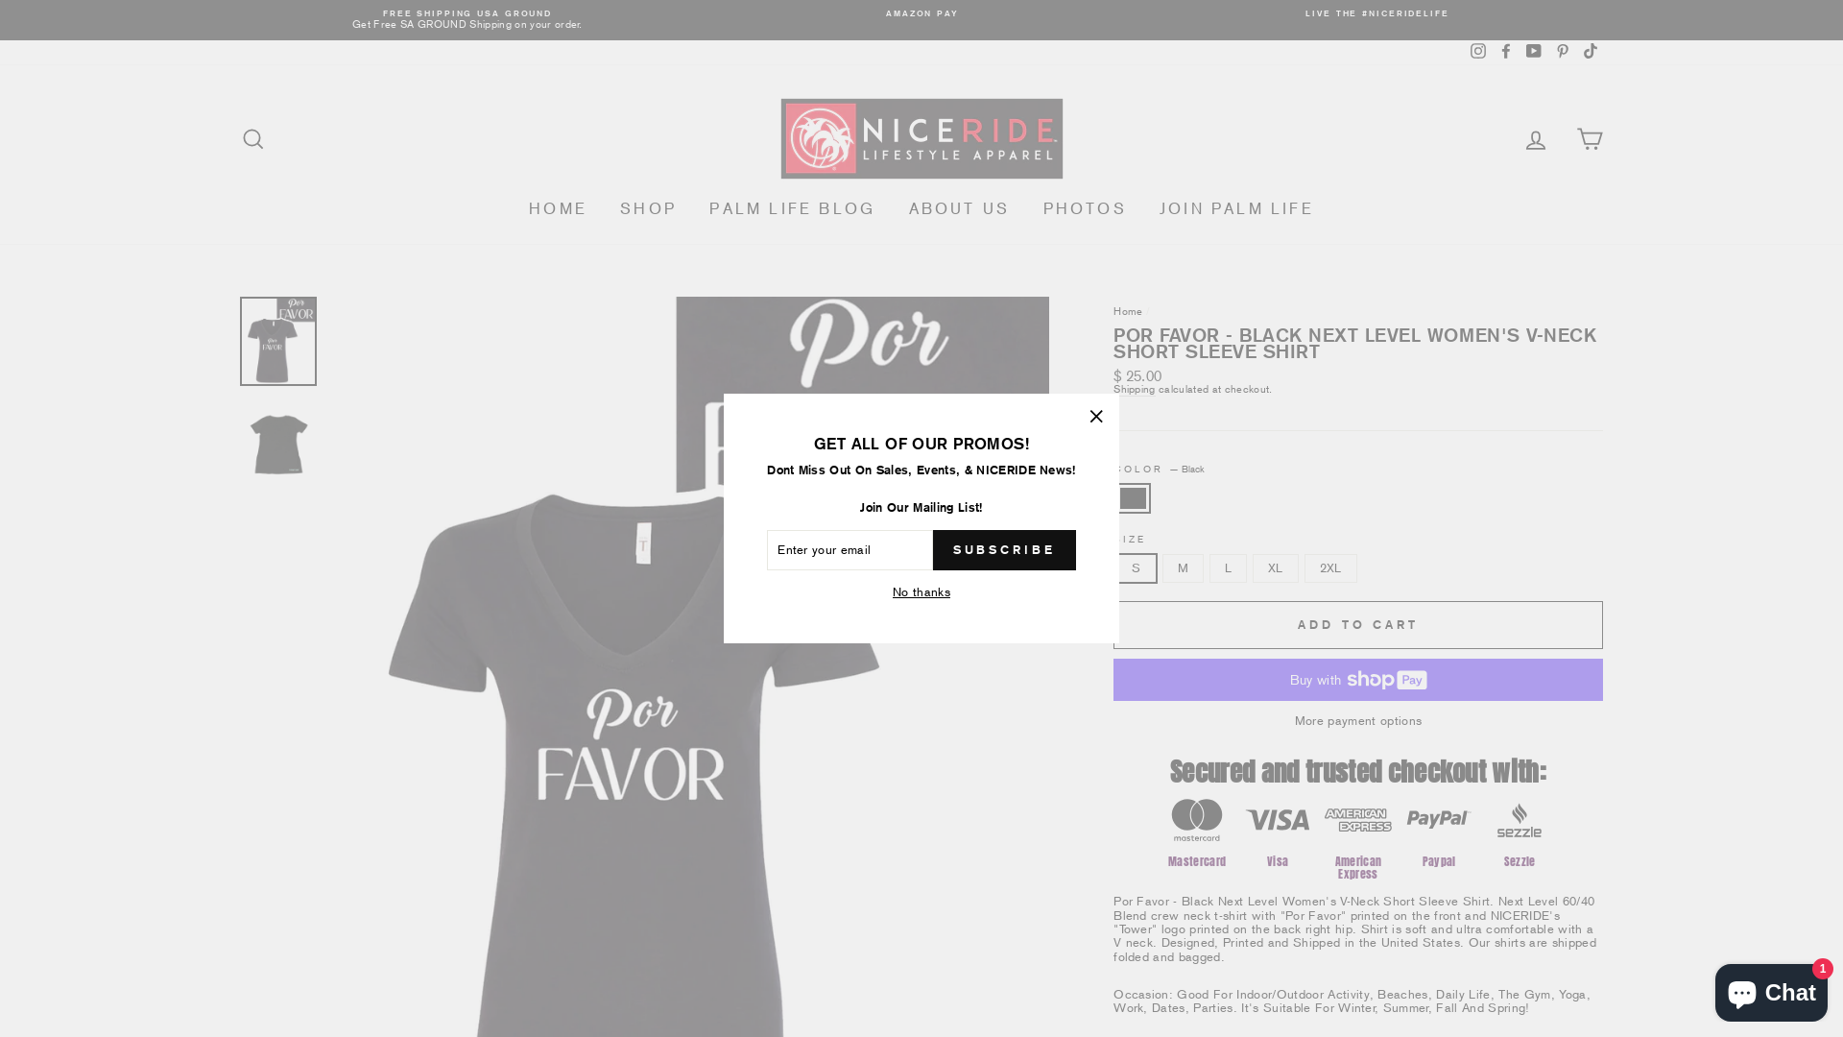 Image resolution: width=1843 pixels, height=1037 pixels. I want to click on TikTok, so click(1591, 53).